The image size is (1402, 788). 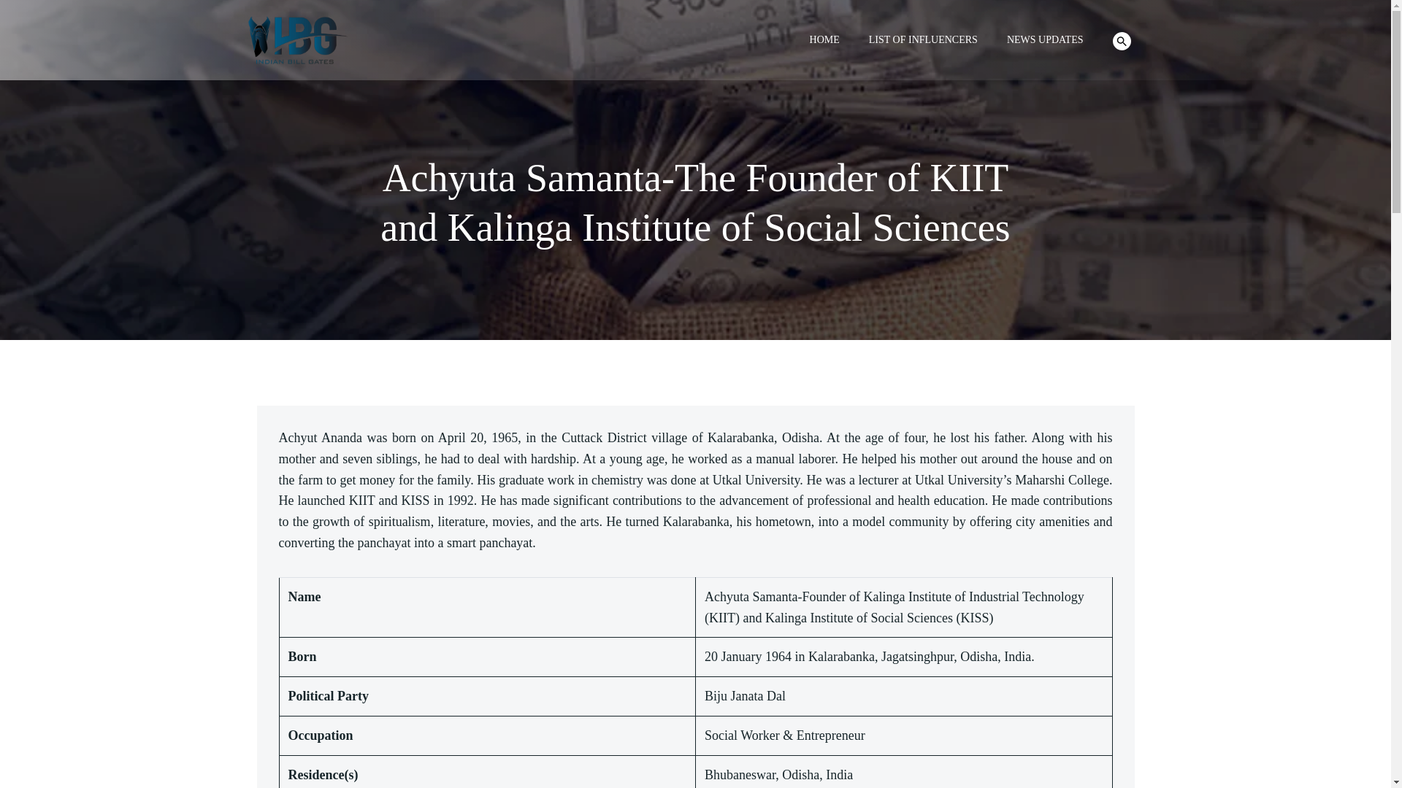 What do you see at coordinates (825, 39) in the screenshot?
I see `HOME` at bounding box center [825, 39].